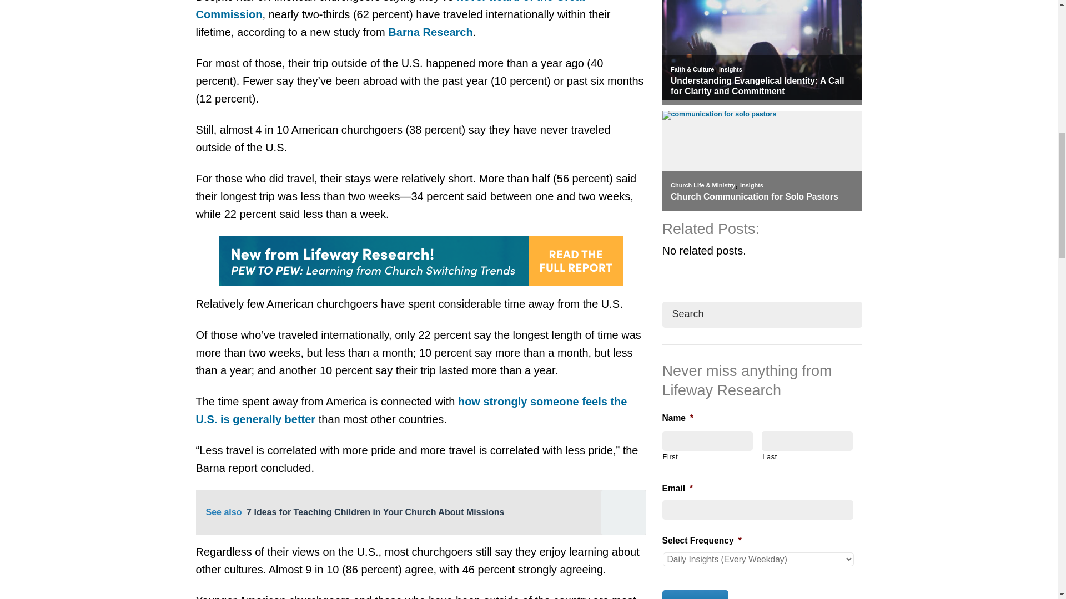 This screenshot has height=599, width=1066. I want to click on Submit, so click(695, 595).